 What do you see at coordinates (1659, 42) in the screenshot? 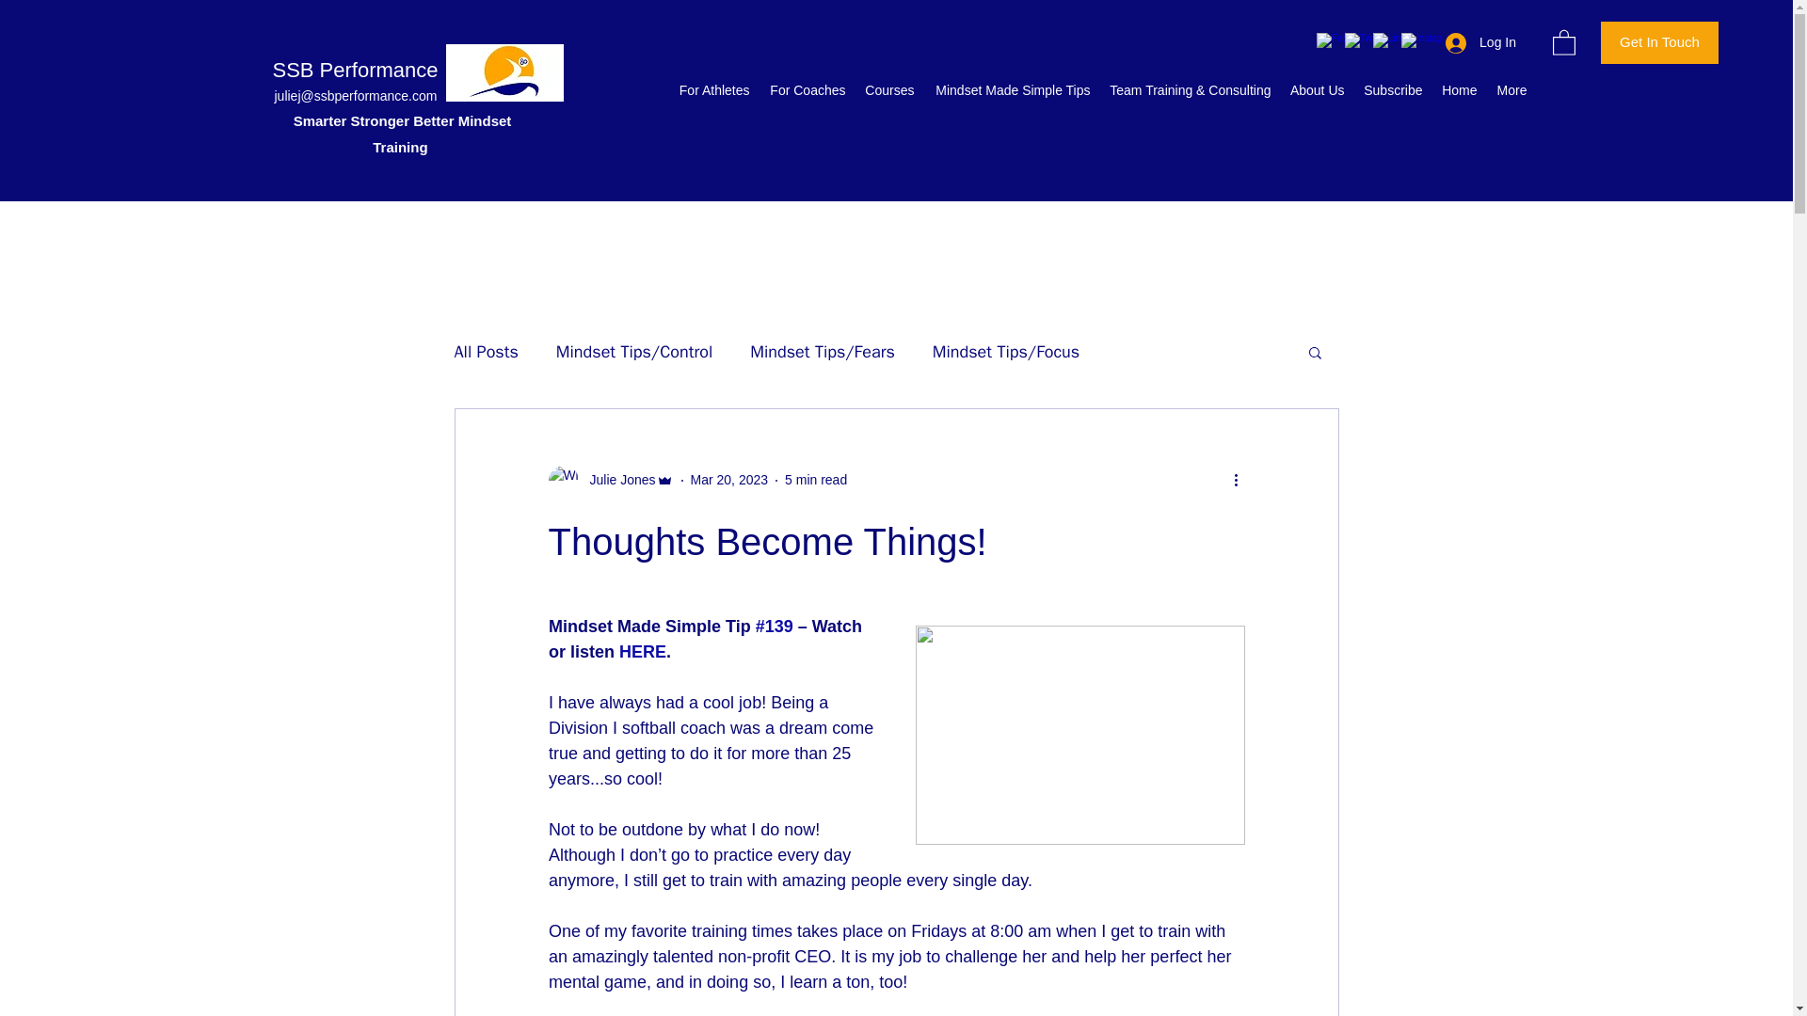
I see `Get In Touch` at bounding box center [1659, 42].